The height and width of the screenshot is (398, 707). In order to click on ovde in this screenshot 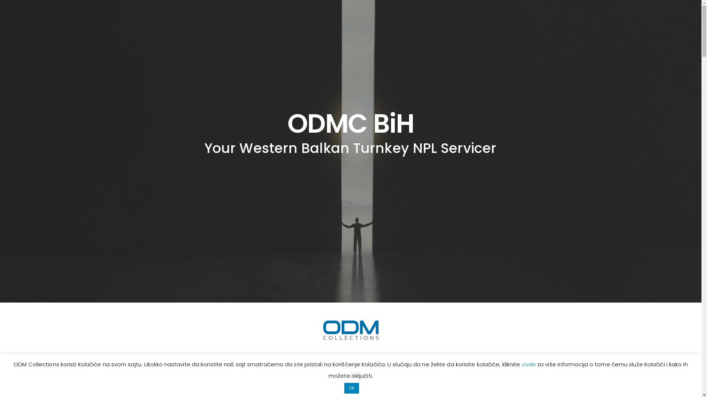, I will do `click(530, 364)`.